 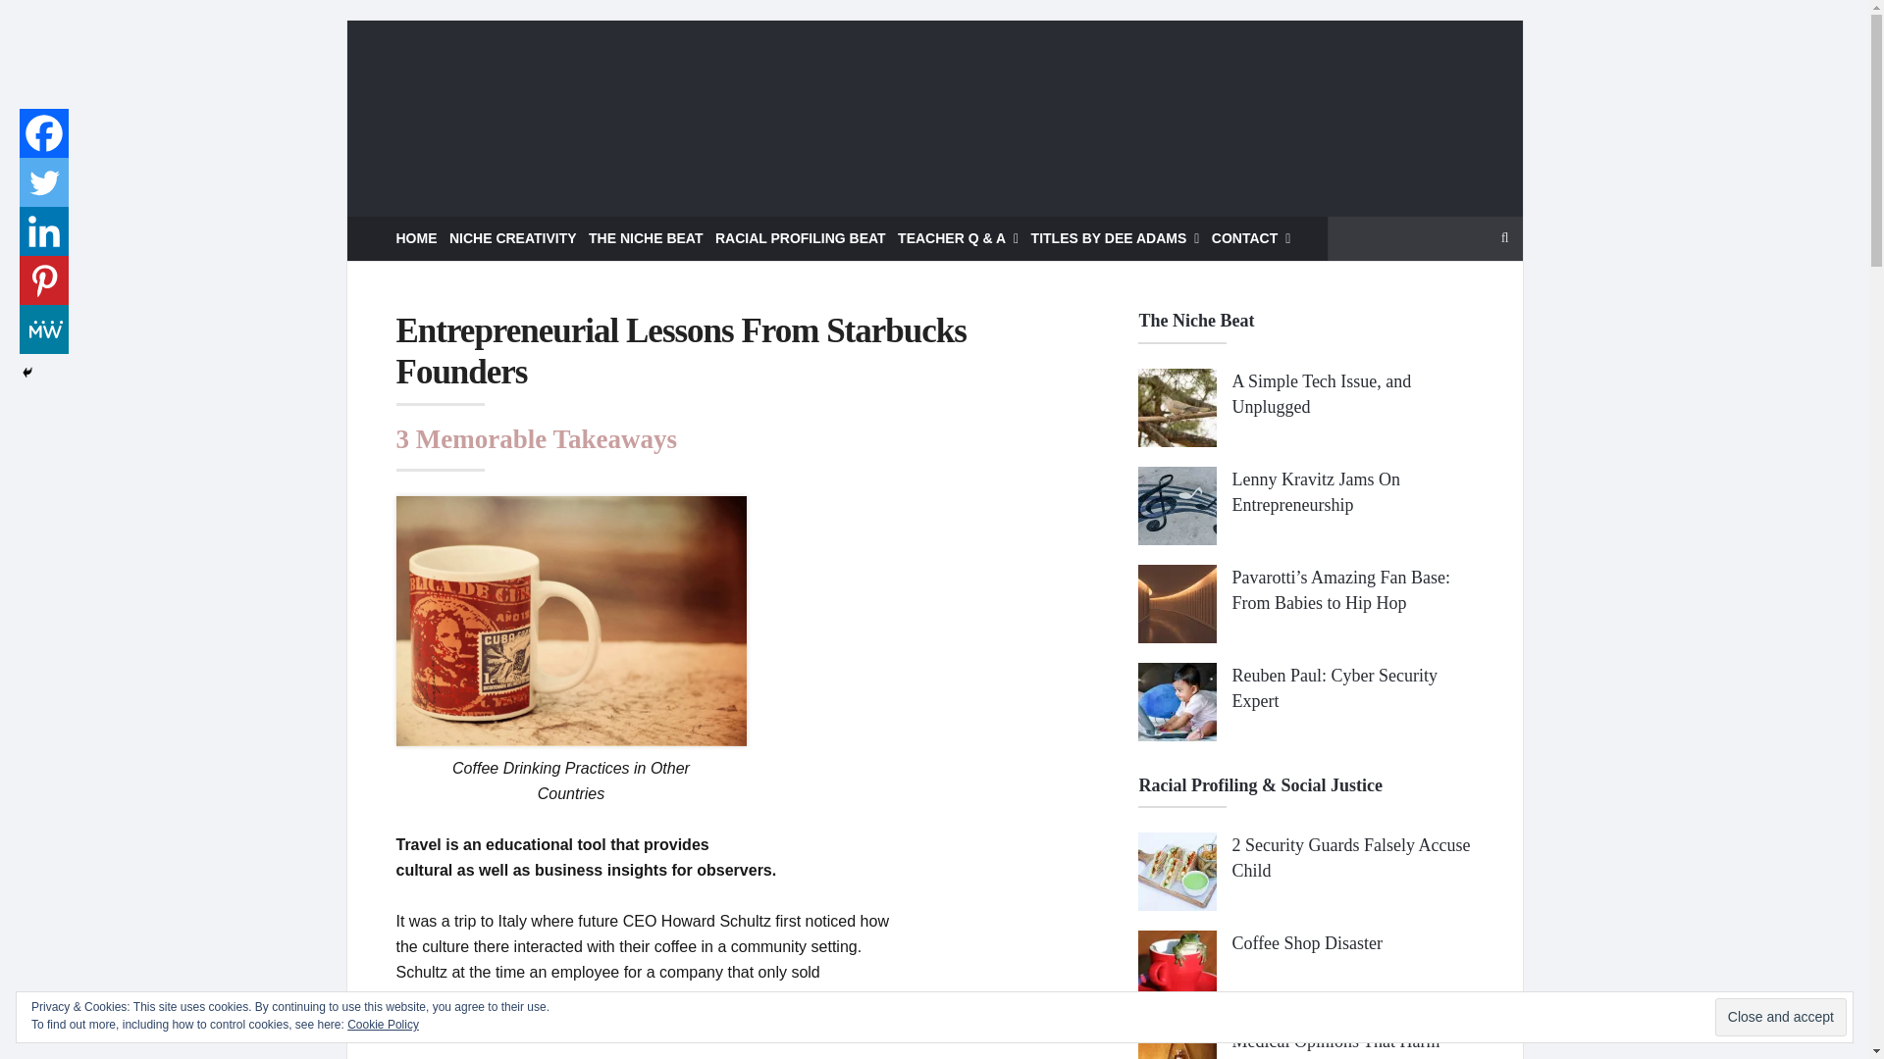 I want to click on Pinterest, so click(x=43, y=280).